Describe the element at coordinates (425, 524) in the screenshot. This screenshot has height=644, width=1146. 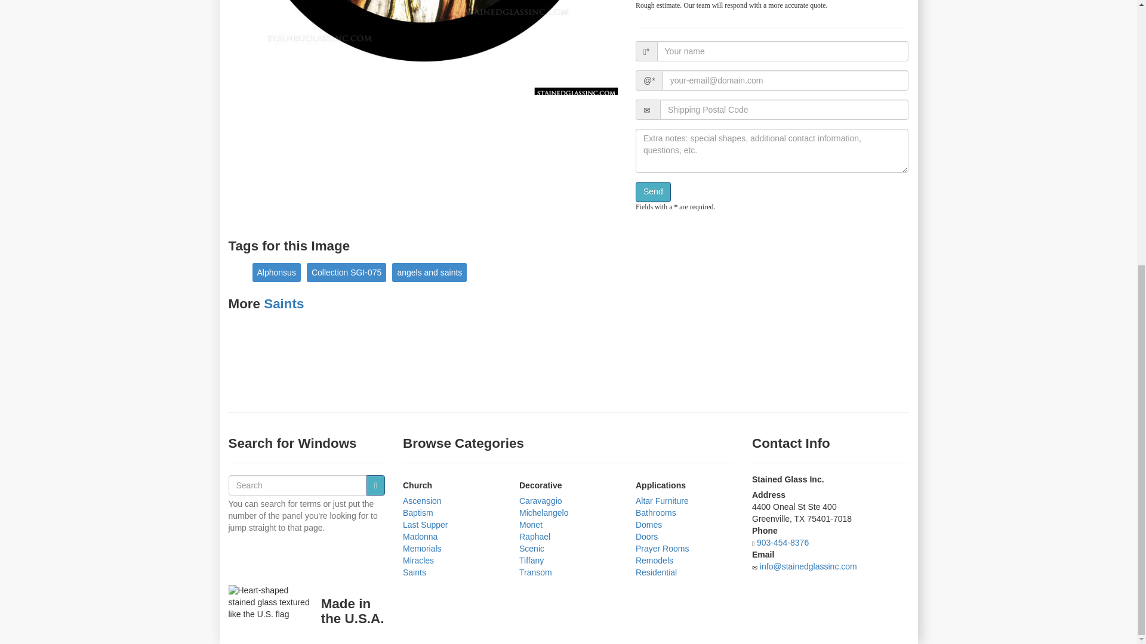
I see `Last Supper` at that location.